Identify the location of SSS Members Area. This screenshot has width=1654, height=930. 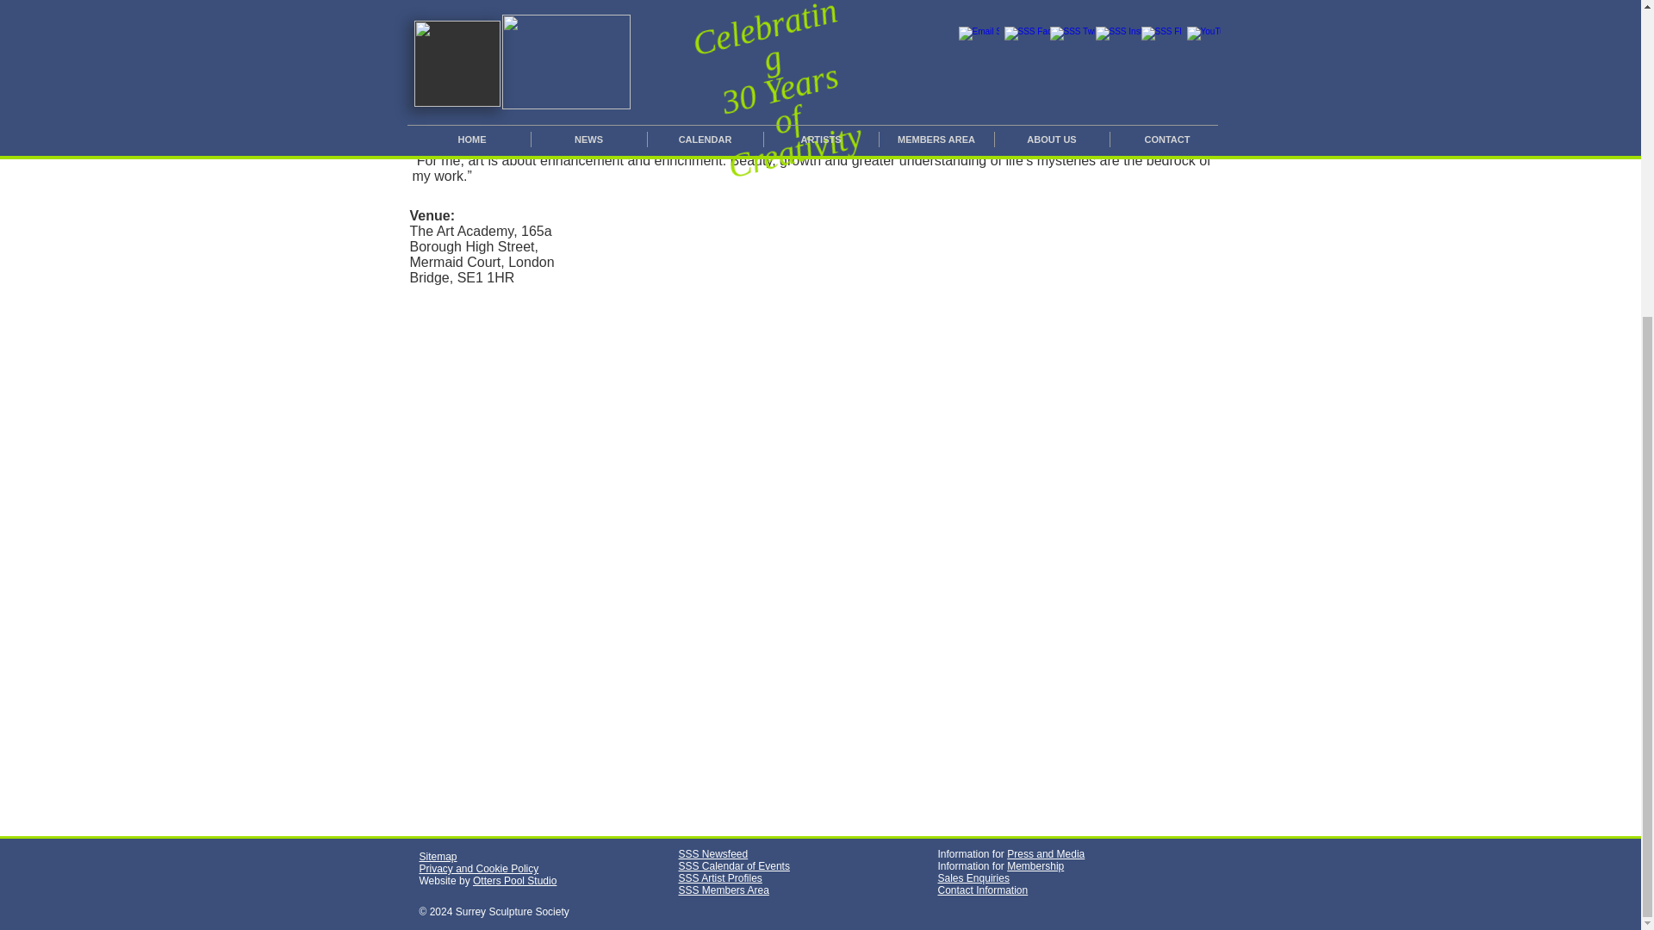
(724, 890).